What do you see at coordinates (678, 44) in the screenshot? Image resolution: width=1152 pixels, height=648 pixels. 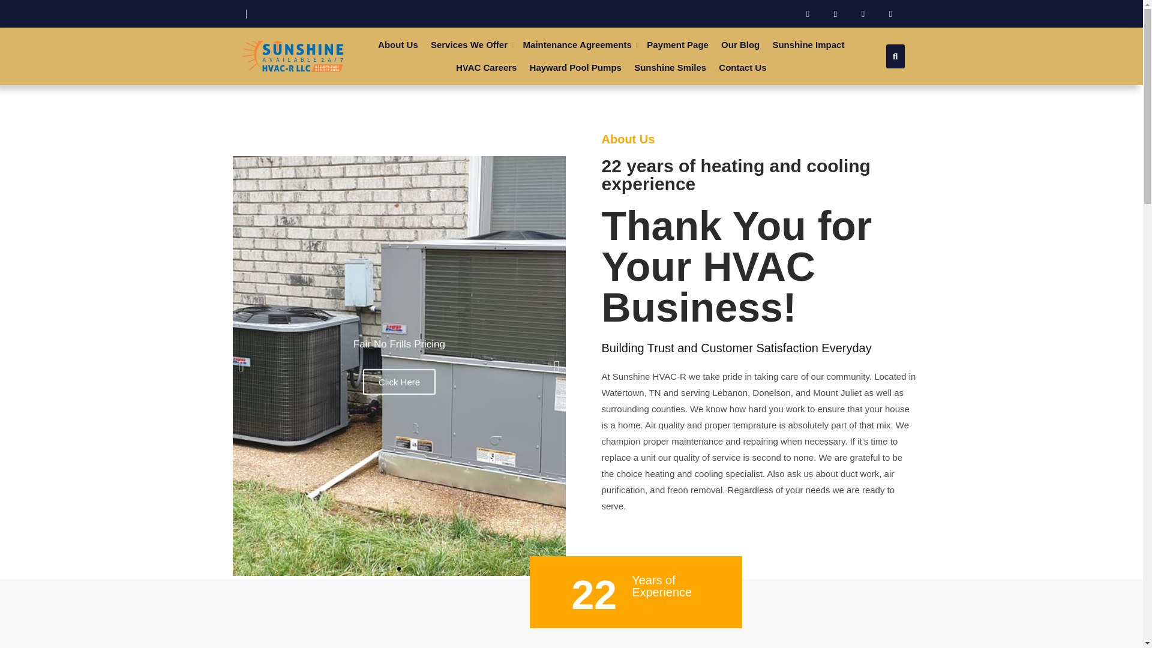 I see `Payment Page` at bounding box center [678, 44].